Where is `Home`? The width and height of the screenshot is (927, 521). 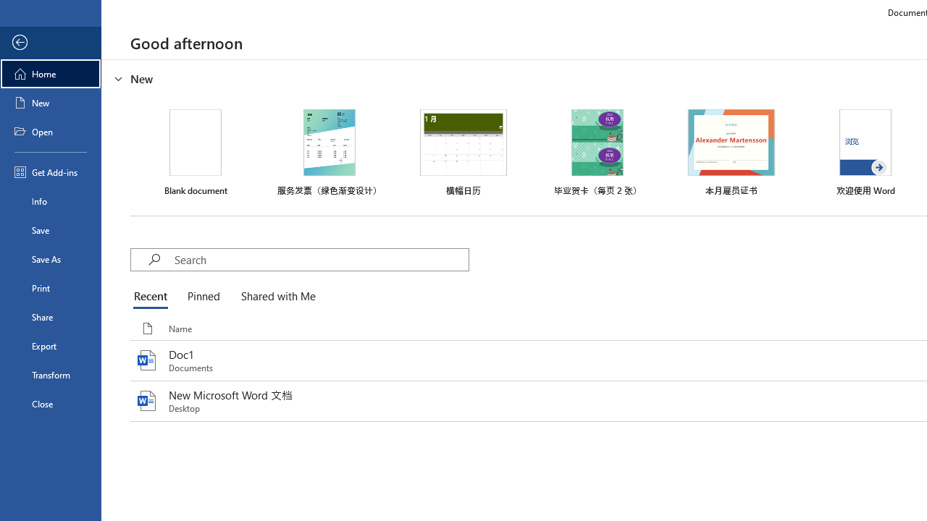 Home is located at coordinates (51, 74).